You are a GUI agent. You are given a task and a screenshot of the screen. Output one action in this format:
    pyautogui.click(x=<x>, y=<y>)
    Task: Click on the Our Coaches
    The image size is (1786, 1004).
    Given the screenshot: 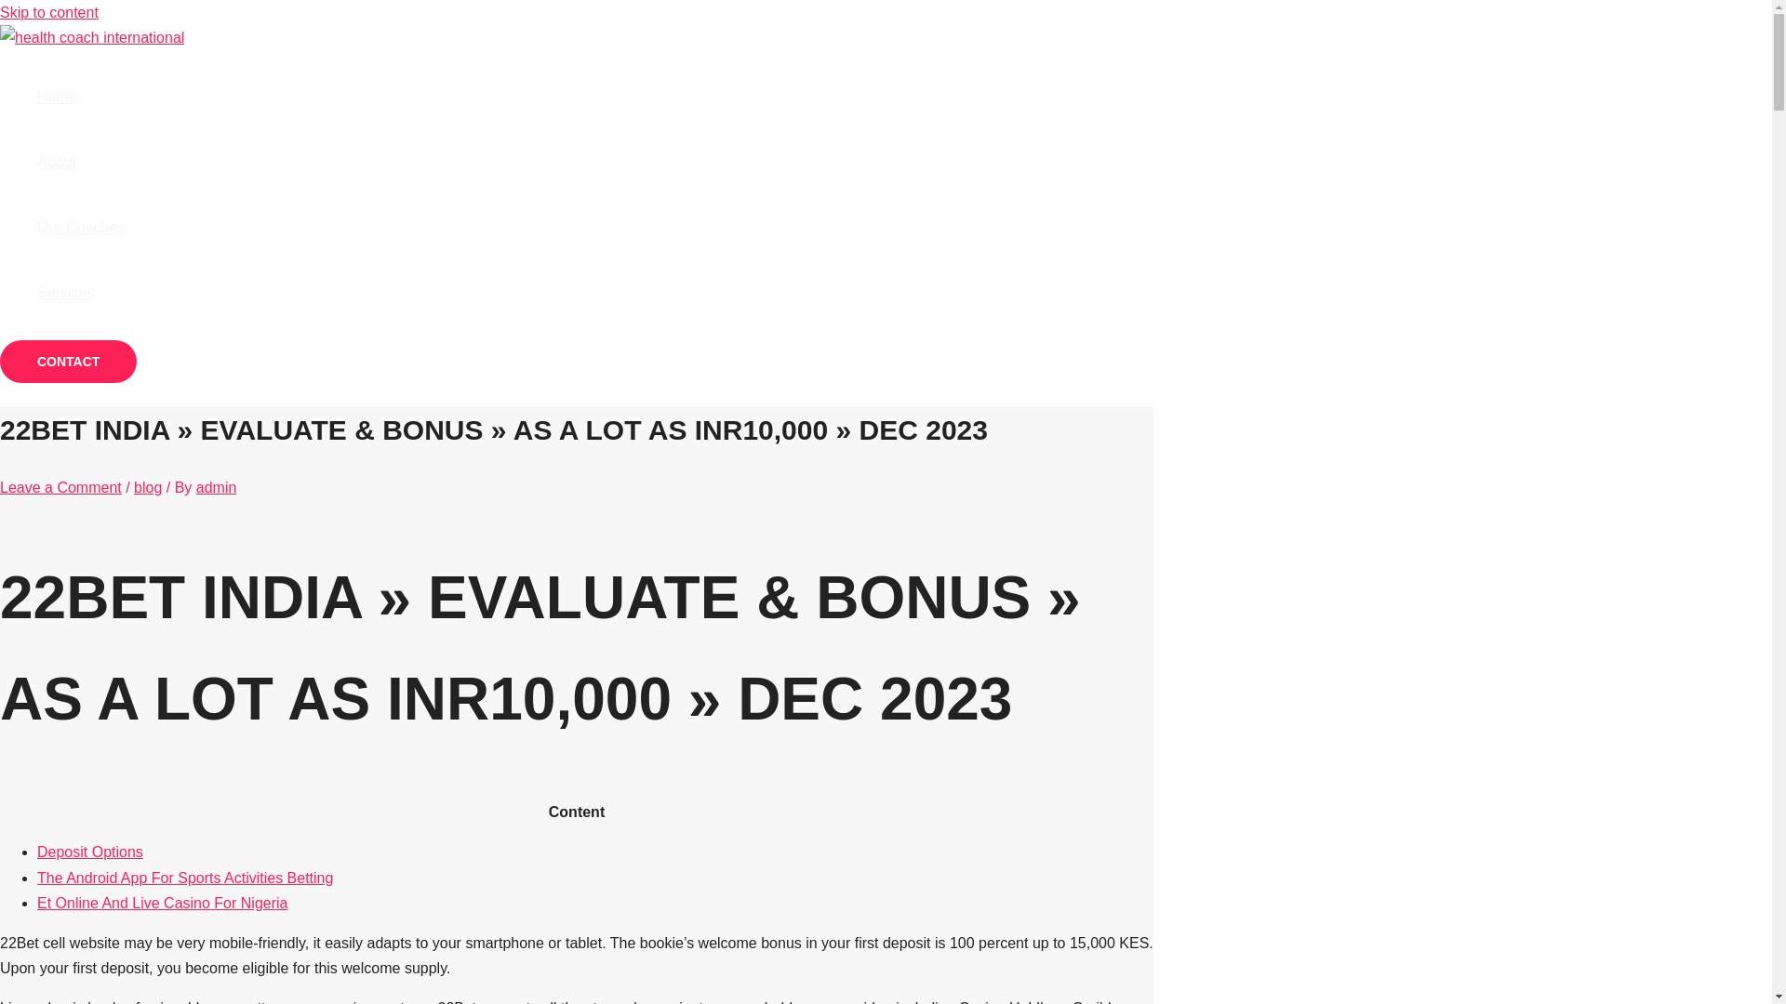 What is the action you would take?
    pyautogui.click(x=81, y=227)
    